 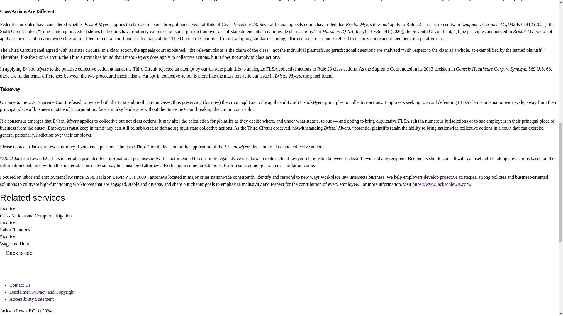 I want to click on Disclaimer, Privacy and Copyright, so click(x=42, y=292).